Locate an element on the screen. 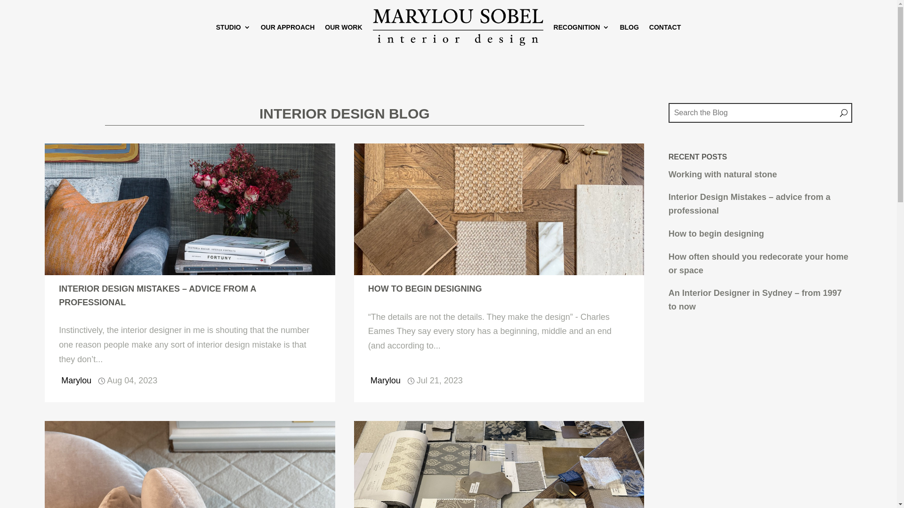 This screenshot has height=508, width=904. Marylou is located at coordinates (76, 381).